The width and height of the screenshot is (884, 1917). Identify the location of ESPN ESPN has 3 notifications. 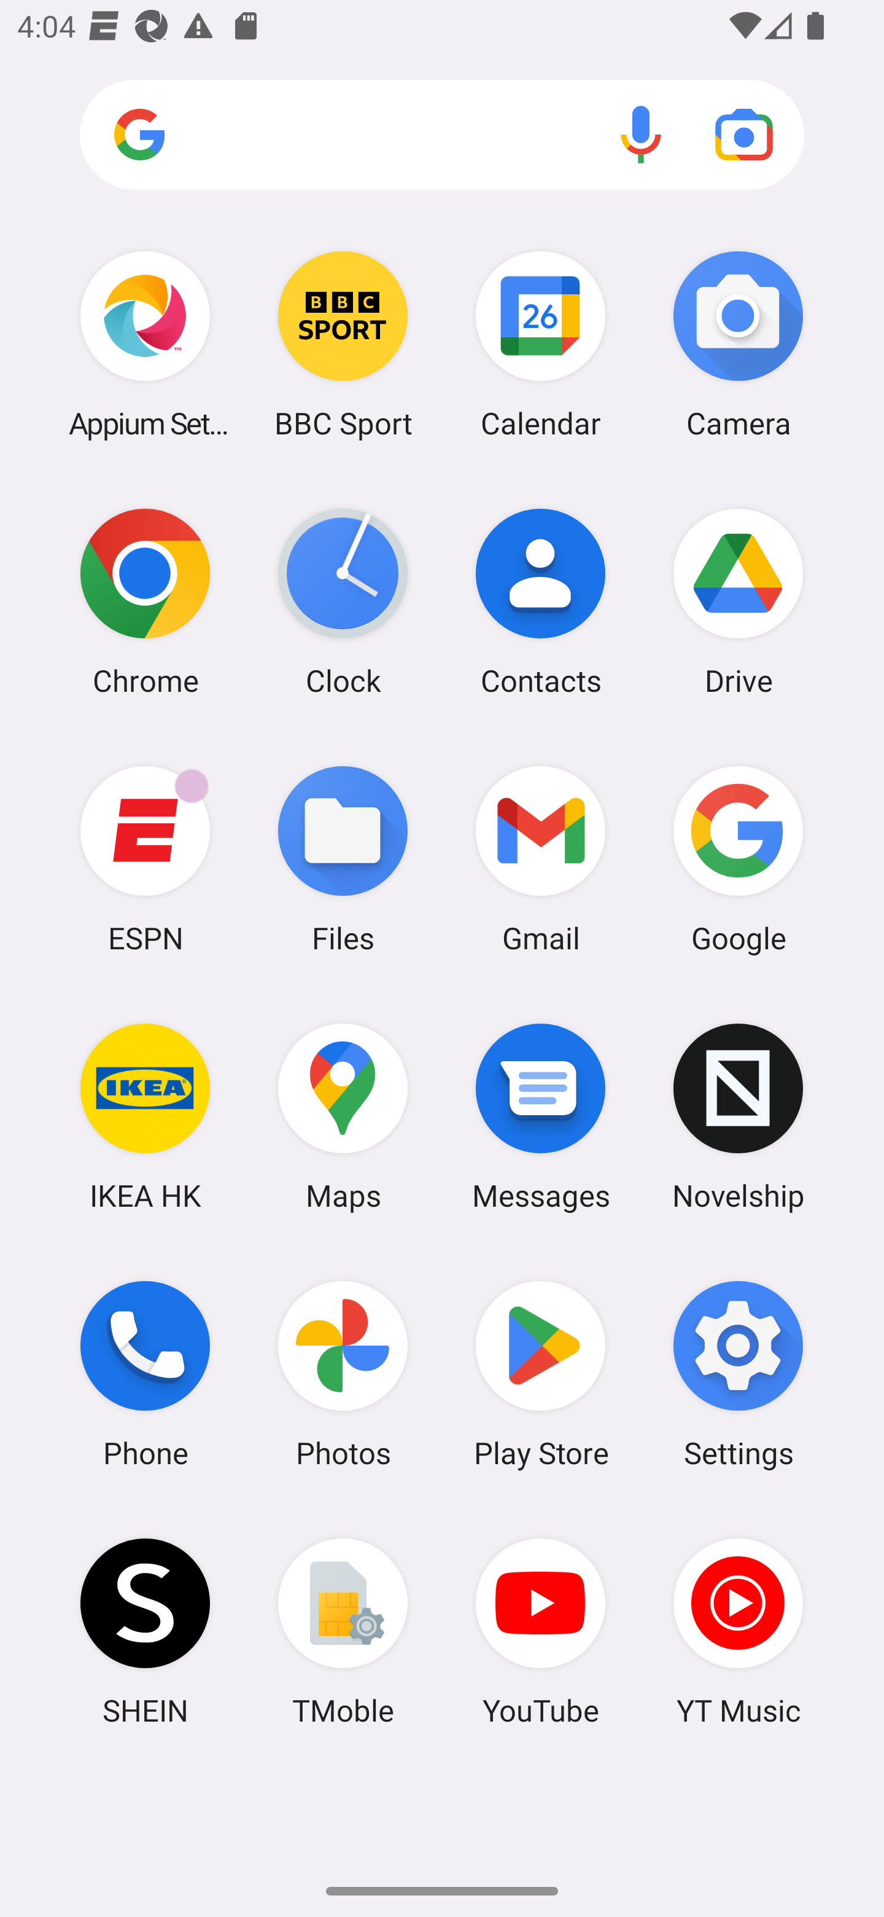
(145, 858).